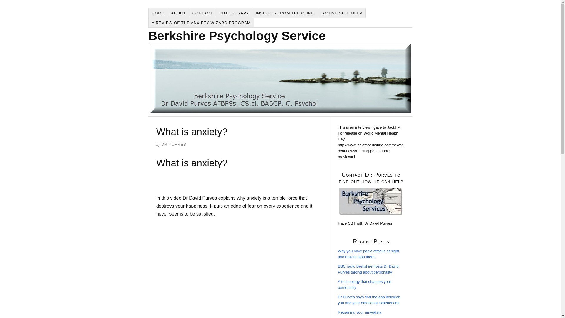 This screenshot has width=565, height=318. I want to click on ACTIVE SELF HELP, so click(342, 13).